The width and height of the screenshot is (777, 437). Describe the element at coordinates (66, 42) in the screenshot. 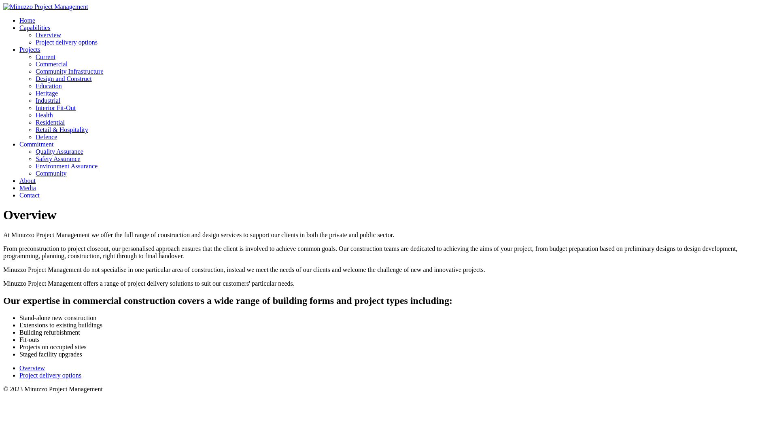

I see `Project delivery options` at that location.